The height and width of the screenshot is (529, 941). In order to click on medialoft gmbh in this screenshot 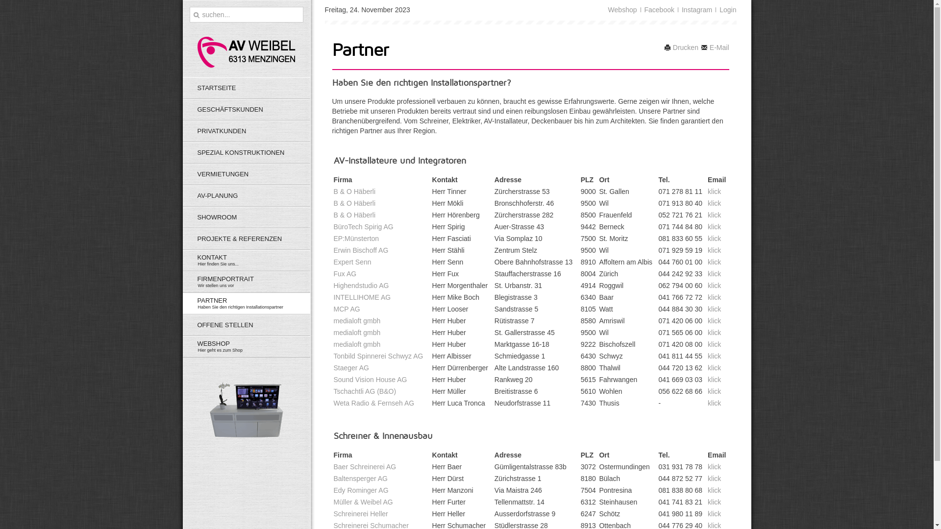, I will do `click(357, 344)`.